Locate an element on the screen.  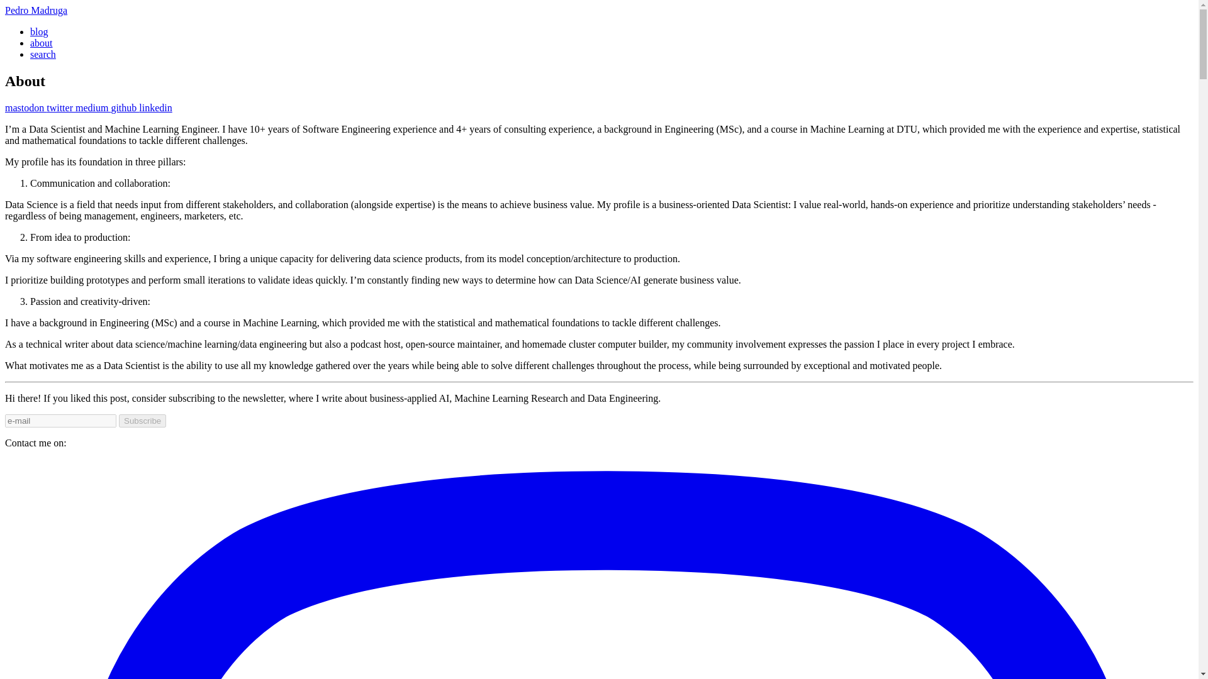
github is located at coordinates (125, 108).